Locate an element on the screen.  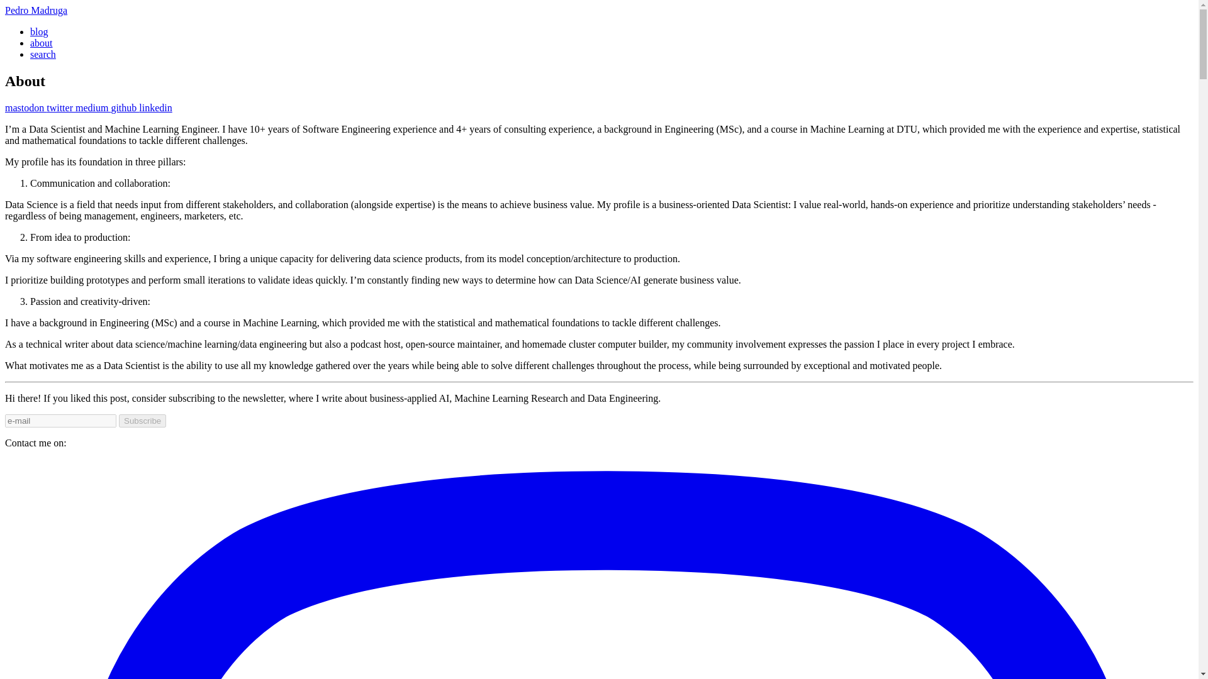
github is located at coordinates (125, 108).